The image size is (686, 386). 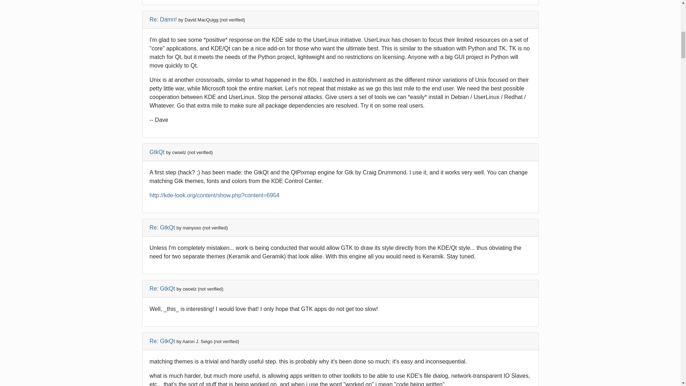 I want to click on Re: GtkQt, so click(x=162, y=227).